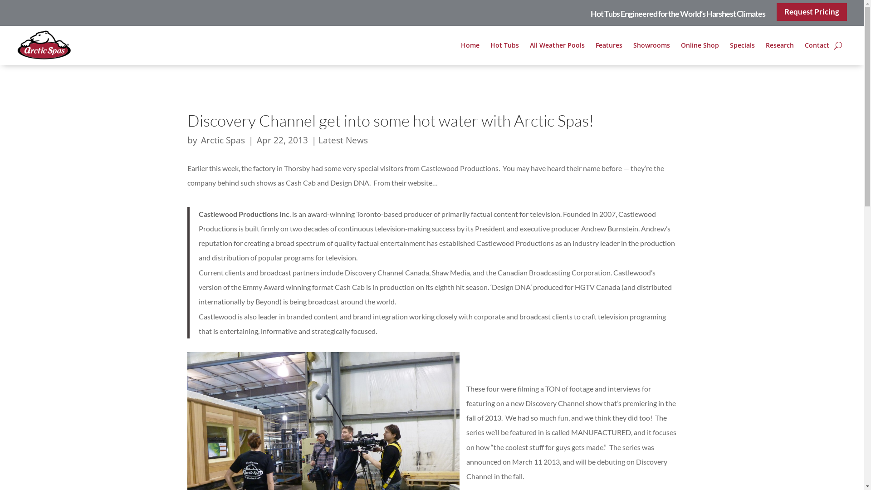 Image resolution: width=871 pixels, height=490 pixels. What do you see at coordinates (779, 47) in the screenshot?
I see `Research` at bounding box center [779, 47].